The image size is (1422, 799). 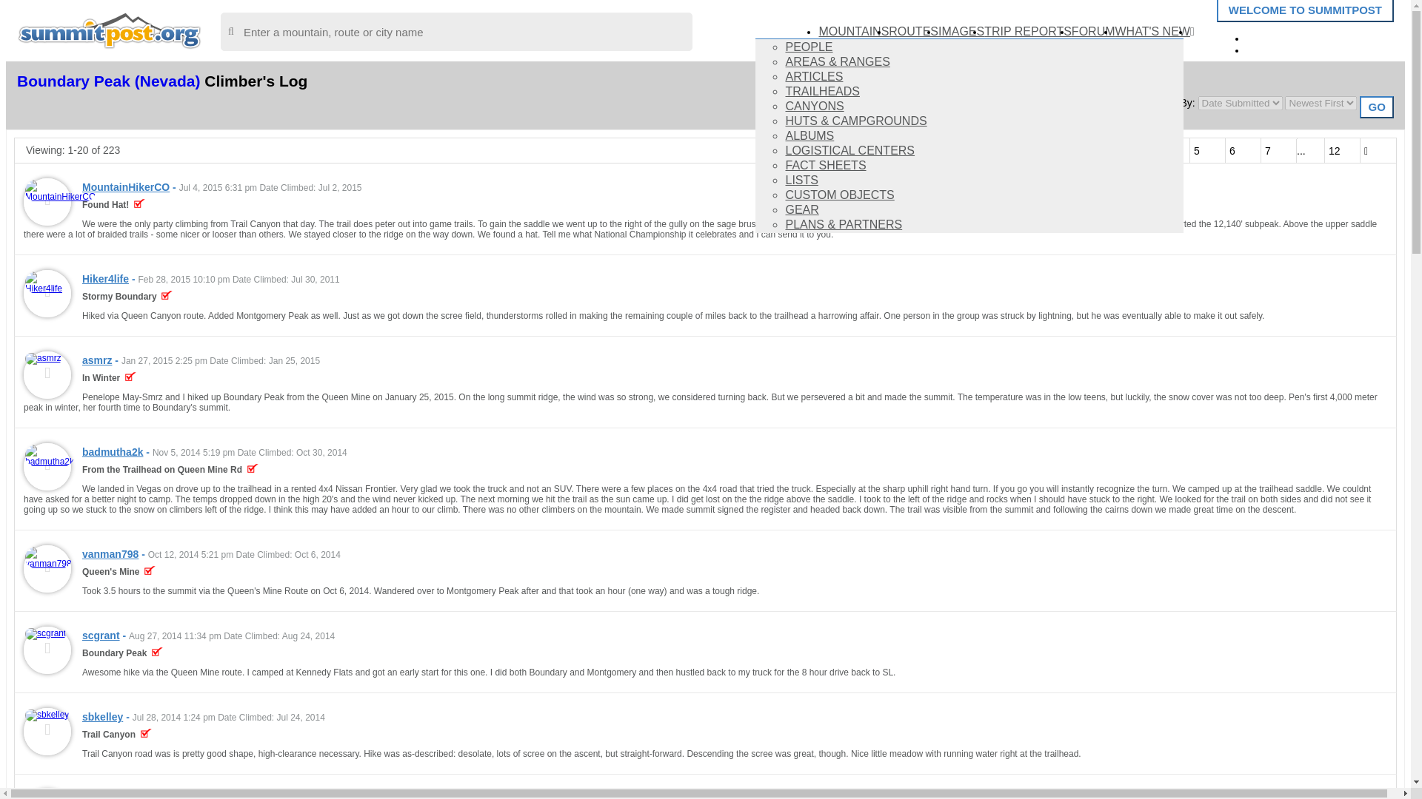 I want to click on IMAGES, so click(x=961, y=31).